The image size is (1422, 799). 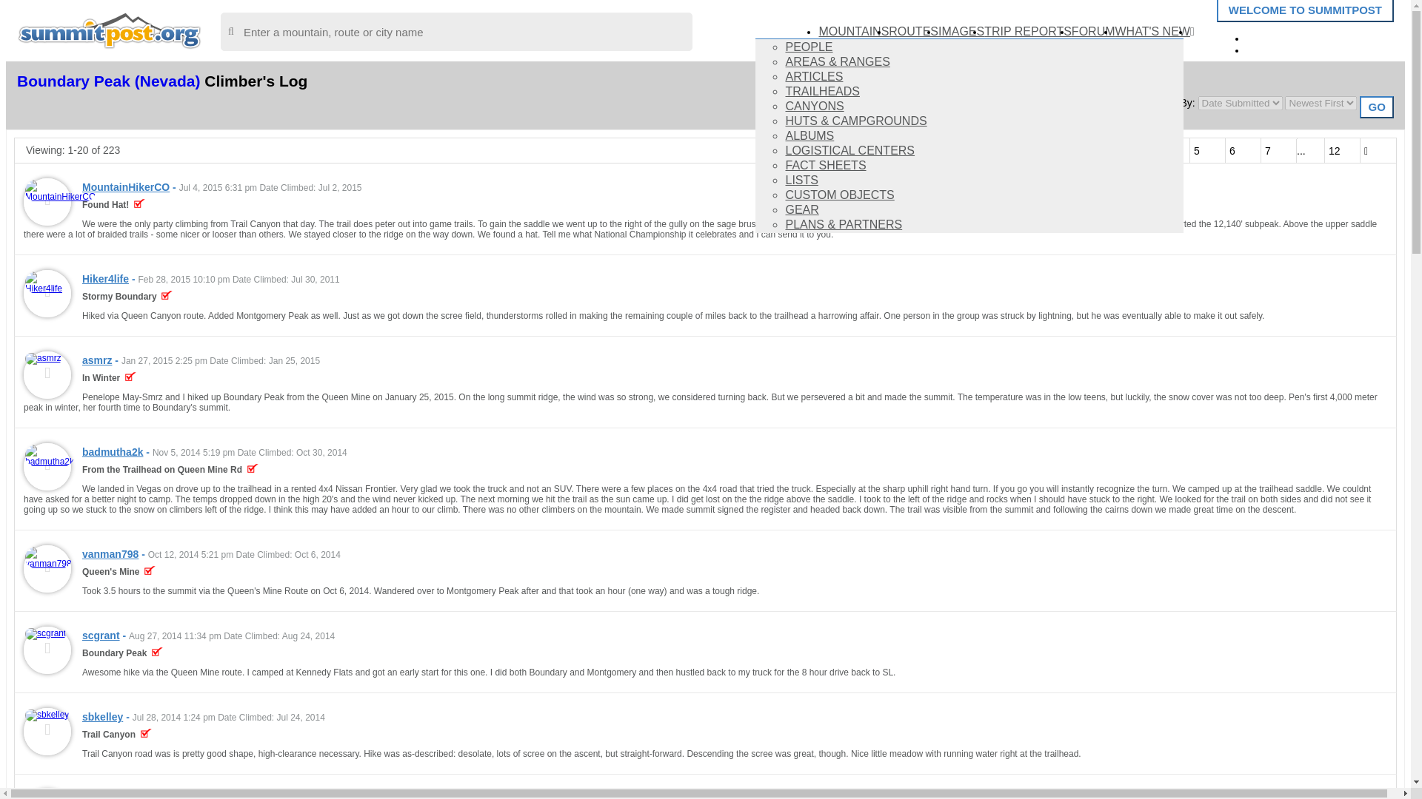 I want to click on IMAGES, so click(x=961, y=31).